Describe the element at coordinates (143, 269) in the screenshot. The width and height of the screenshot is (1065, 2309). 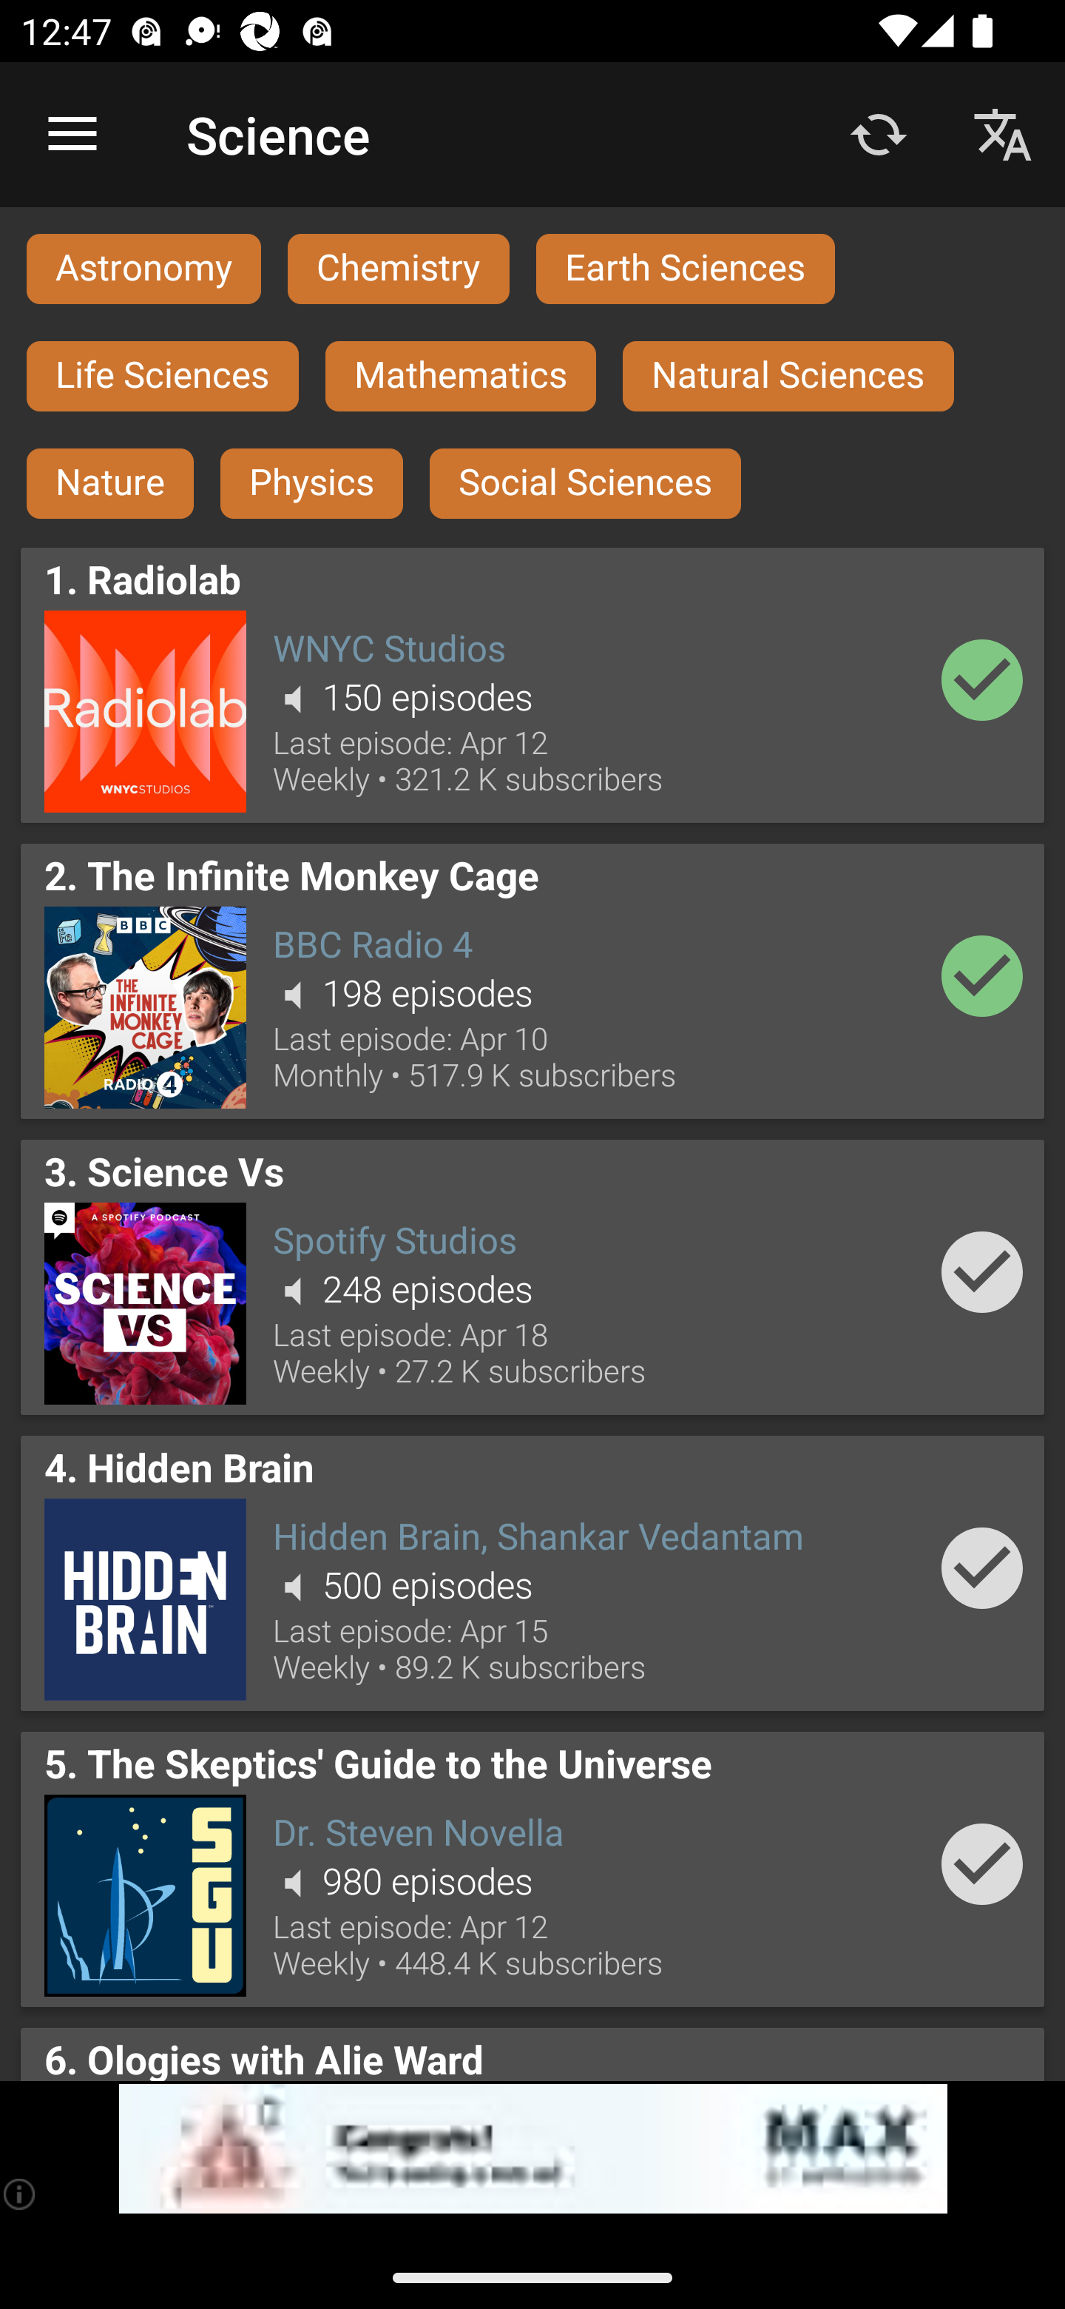
I see `Astronomy` at that location.